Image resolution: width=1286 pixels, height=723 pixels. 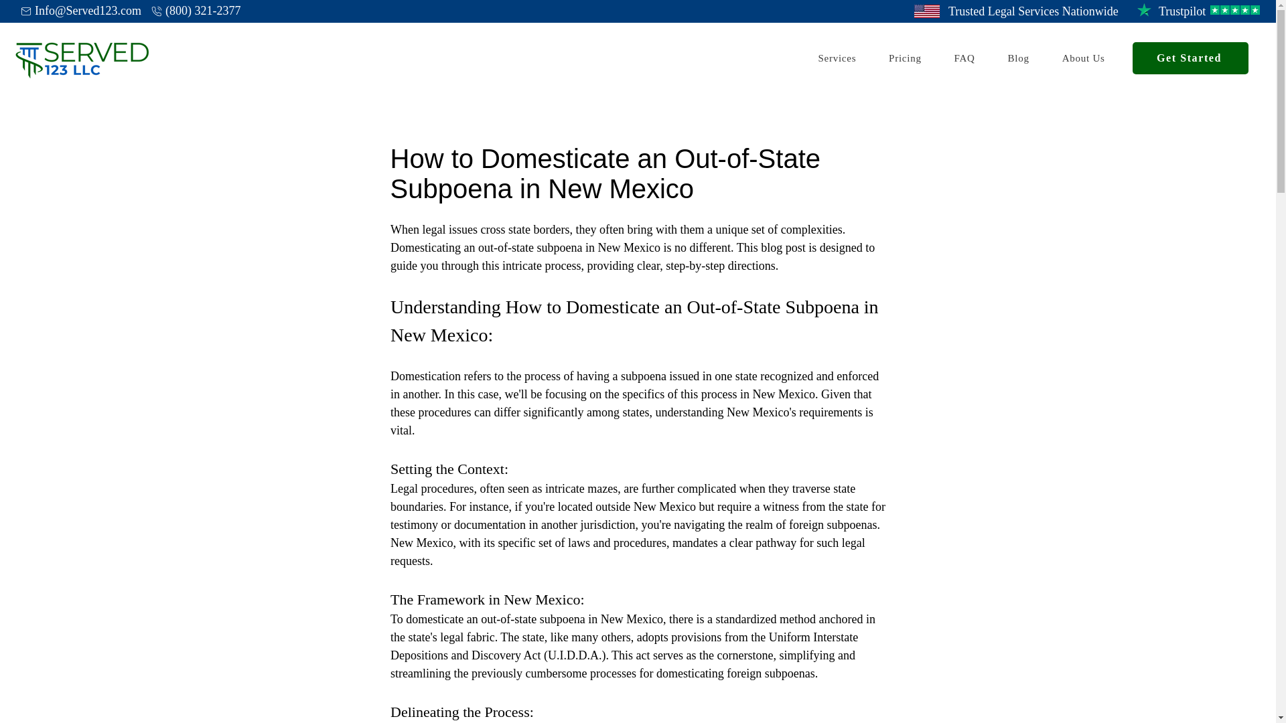 I want to click on About Us, so click(x=1182, y=11).